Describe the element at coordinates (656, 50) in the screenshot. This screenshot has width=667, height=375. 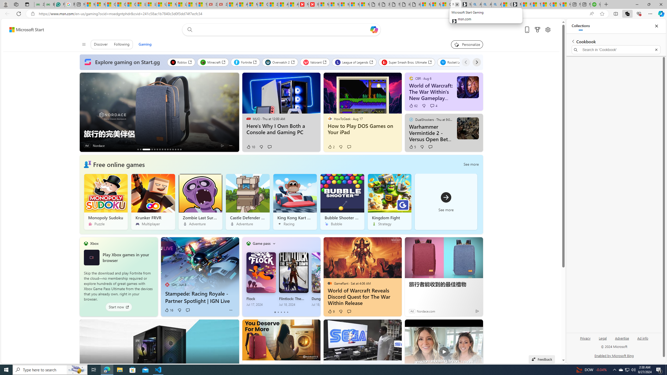
I see `Exit search` at that location.